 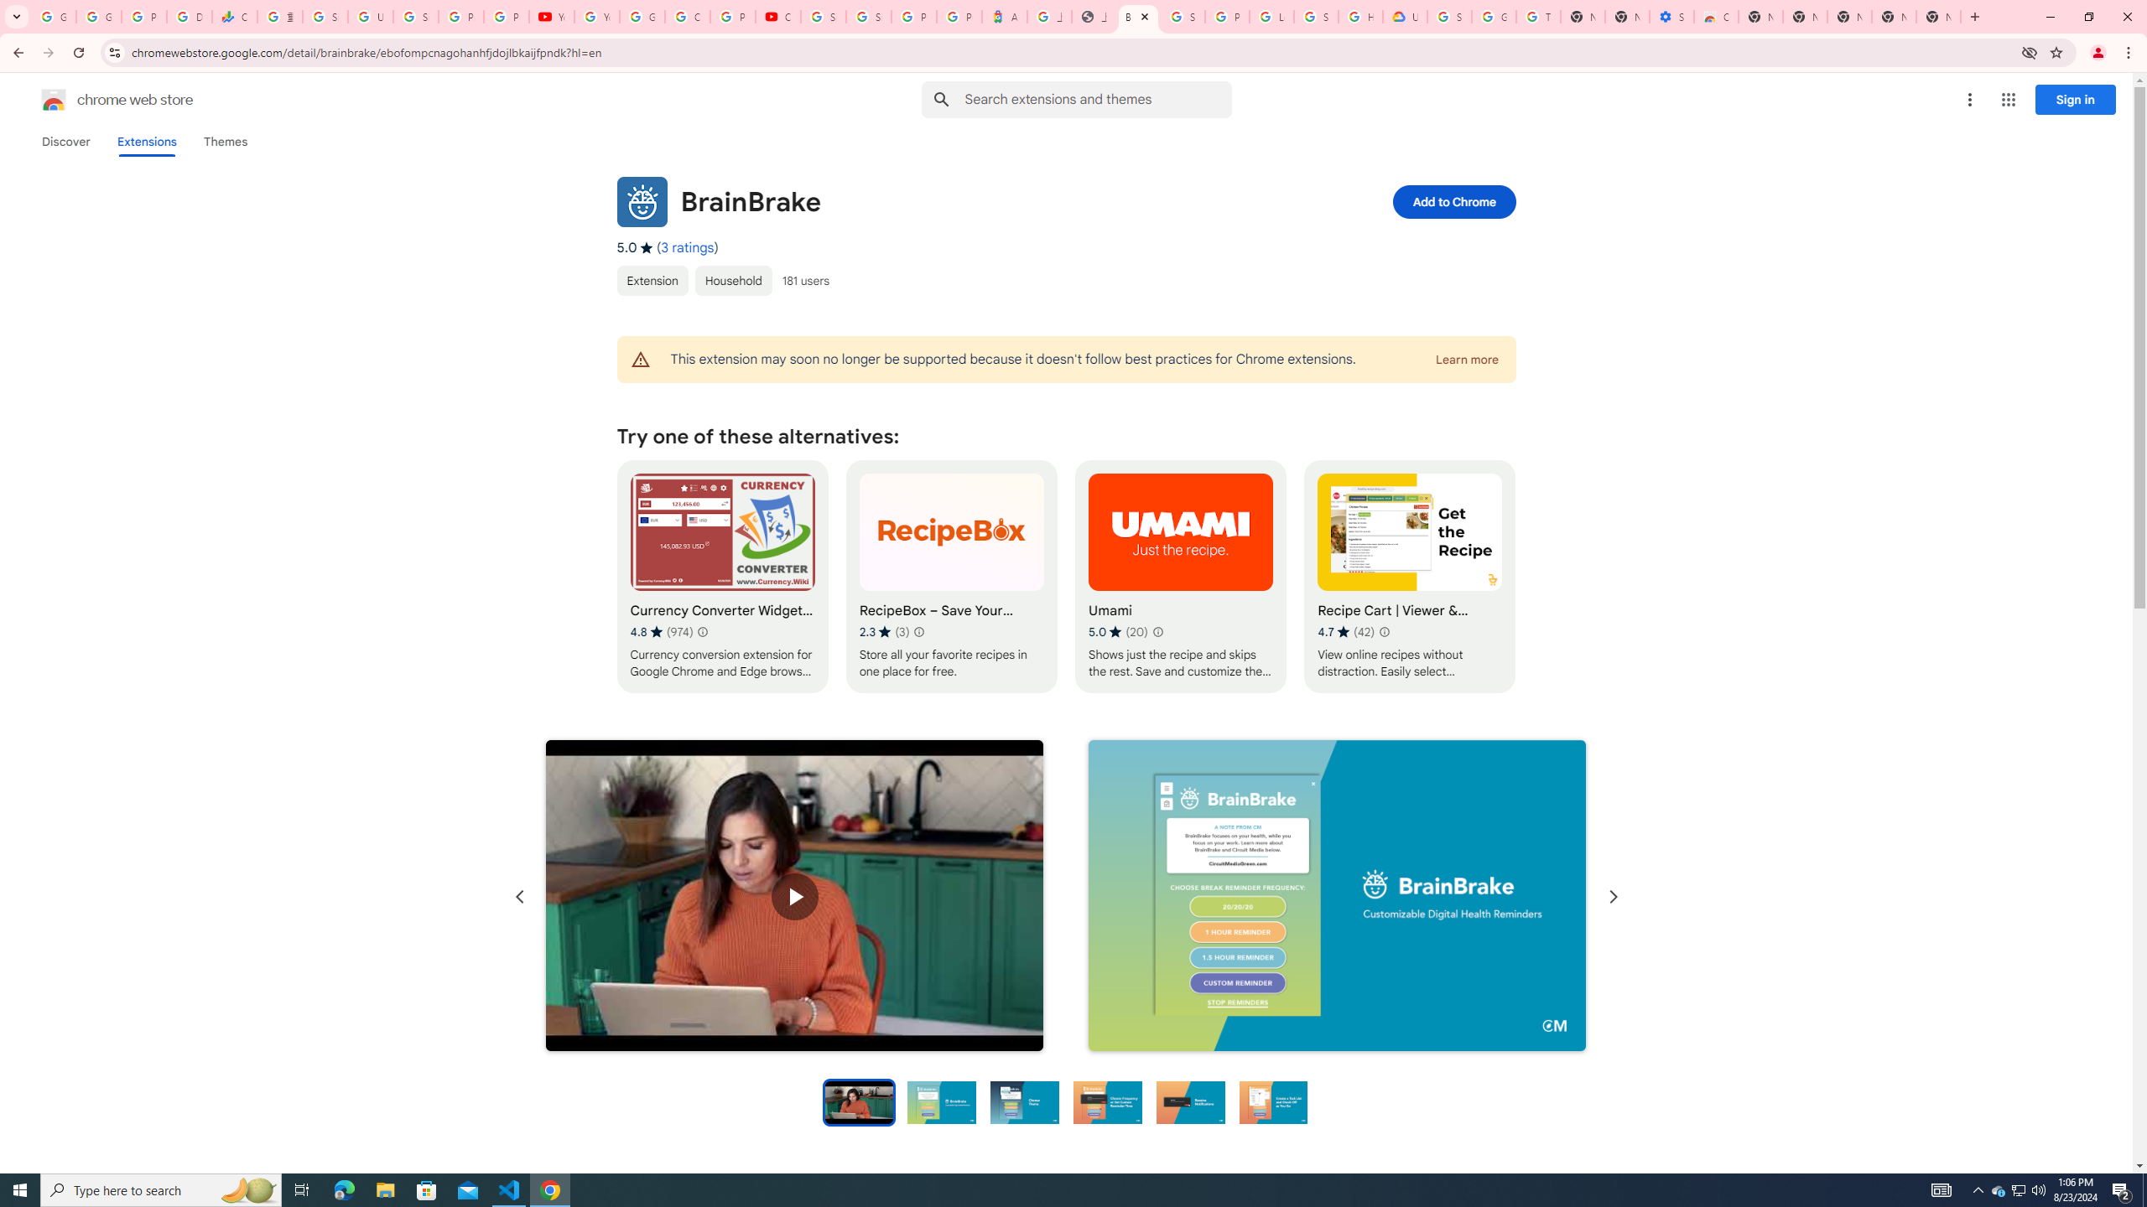 I want to click on Preview slide 1, so click(x=859, y=1101).